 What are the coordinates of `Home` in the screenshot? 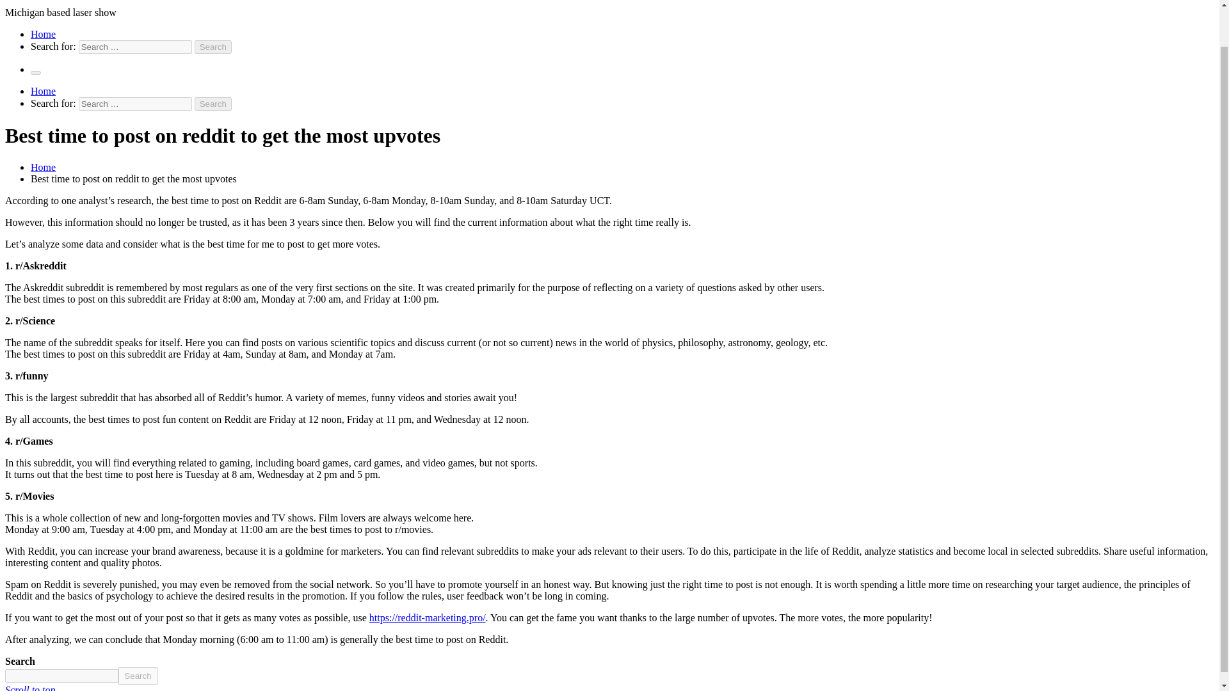 It's located at (43, 167).